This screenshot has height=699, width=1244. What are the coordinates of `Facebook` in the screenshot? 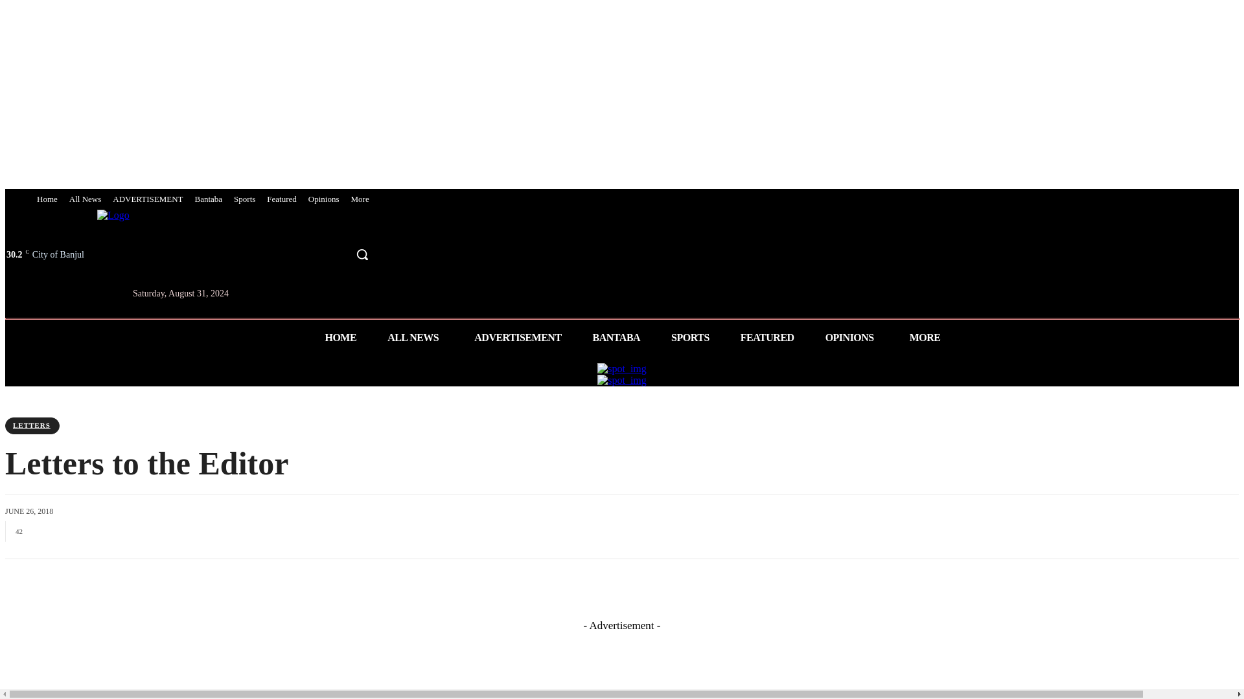 It's located at (286, 255).